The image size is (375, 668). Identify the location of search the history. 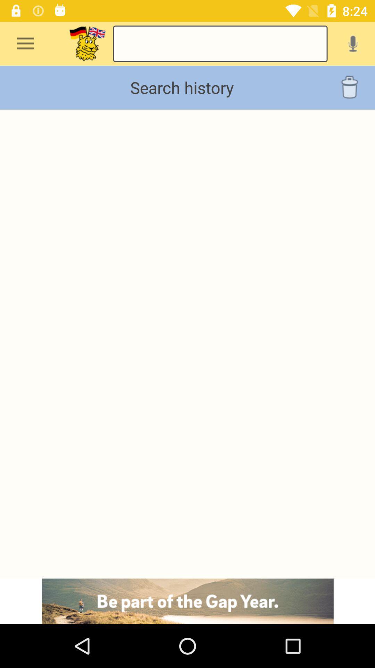
(220, 44).